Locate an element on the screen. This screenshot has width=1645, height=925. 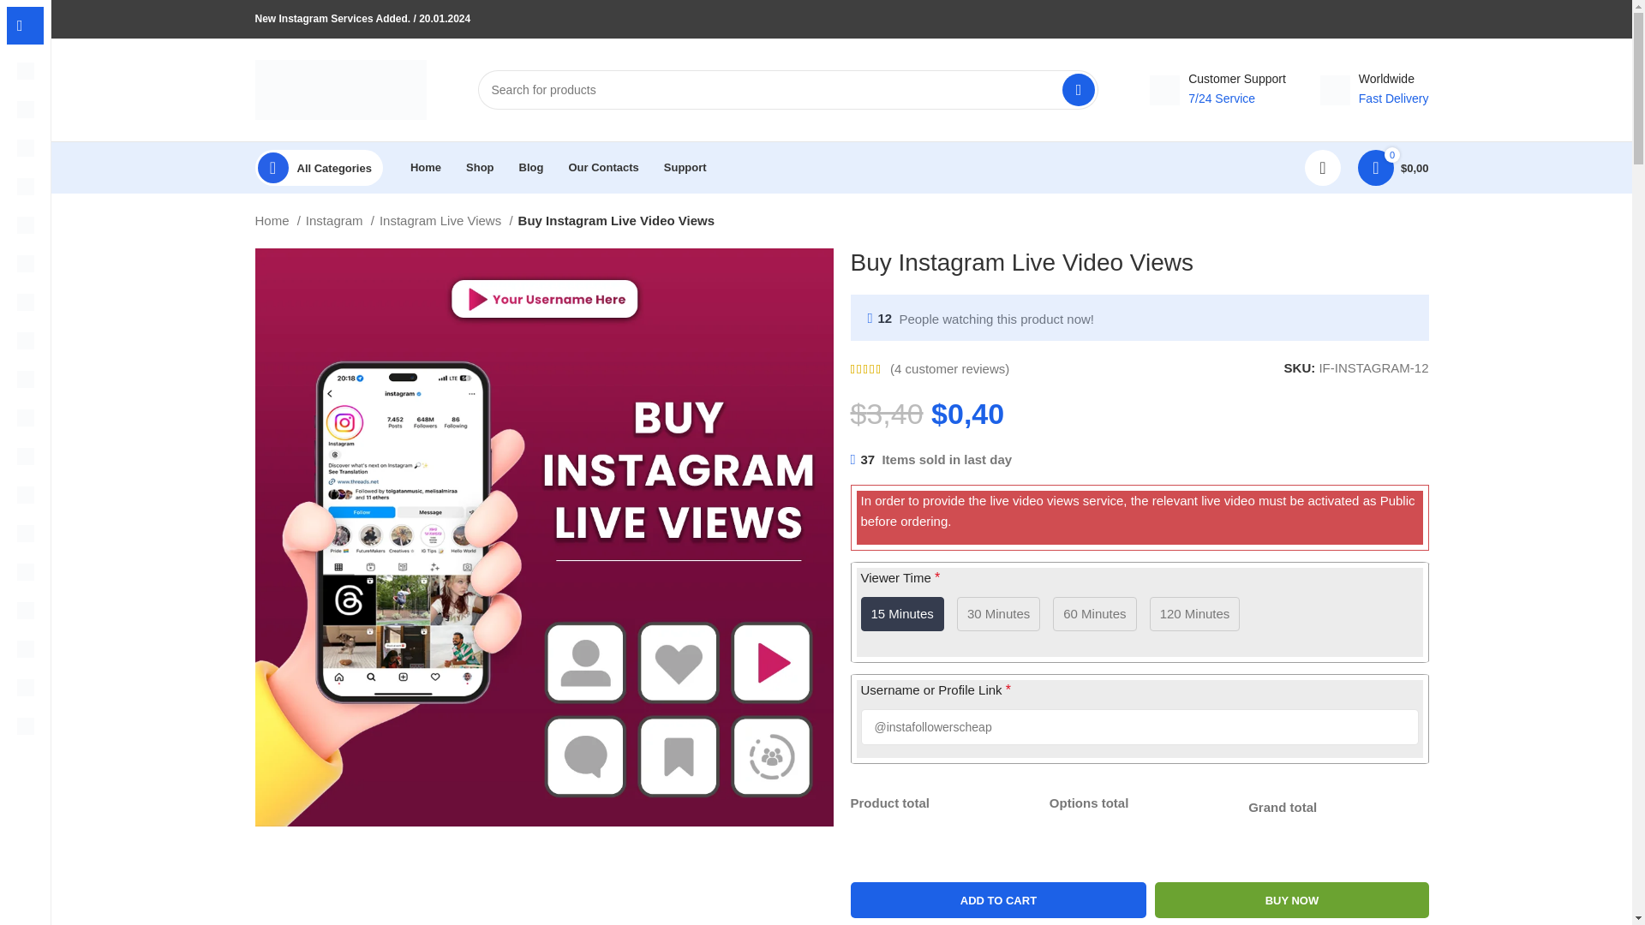
required is located at coordinates (936, 577).